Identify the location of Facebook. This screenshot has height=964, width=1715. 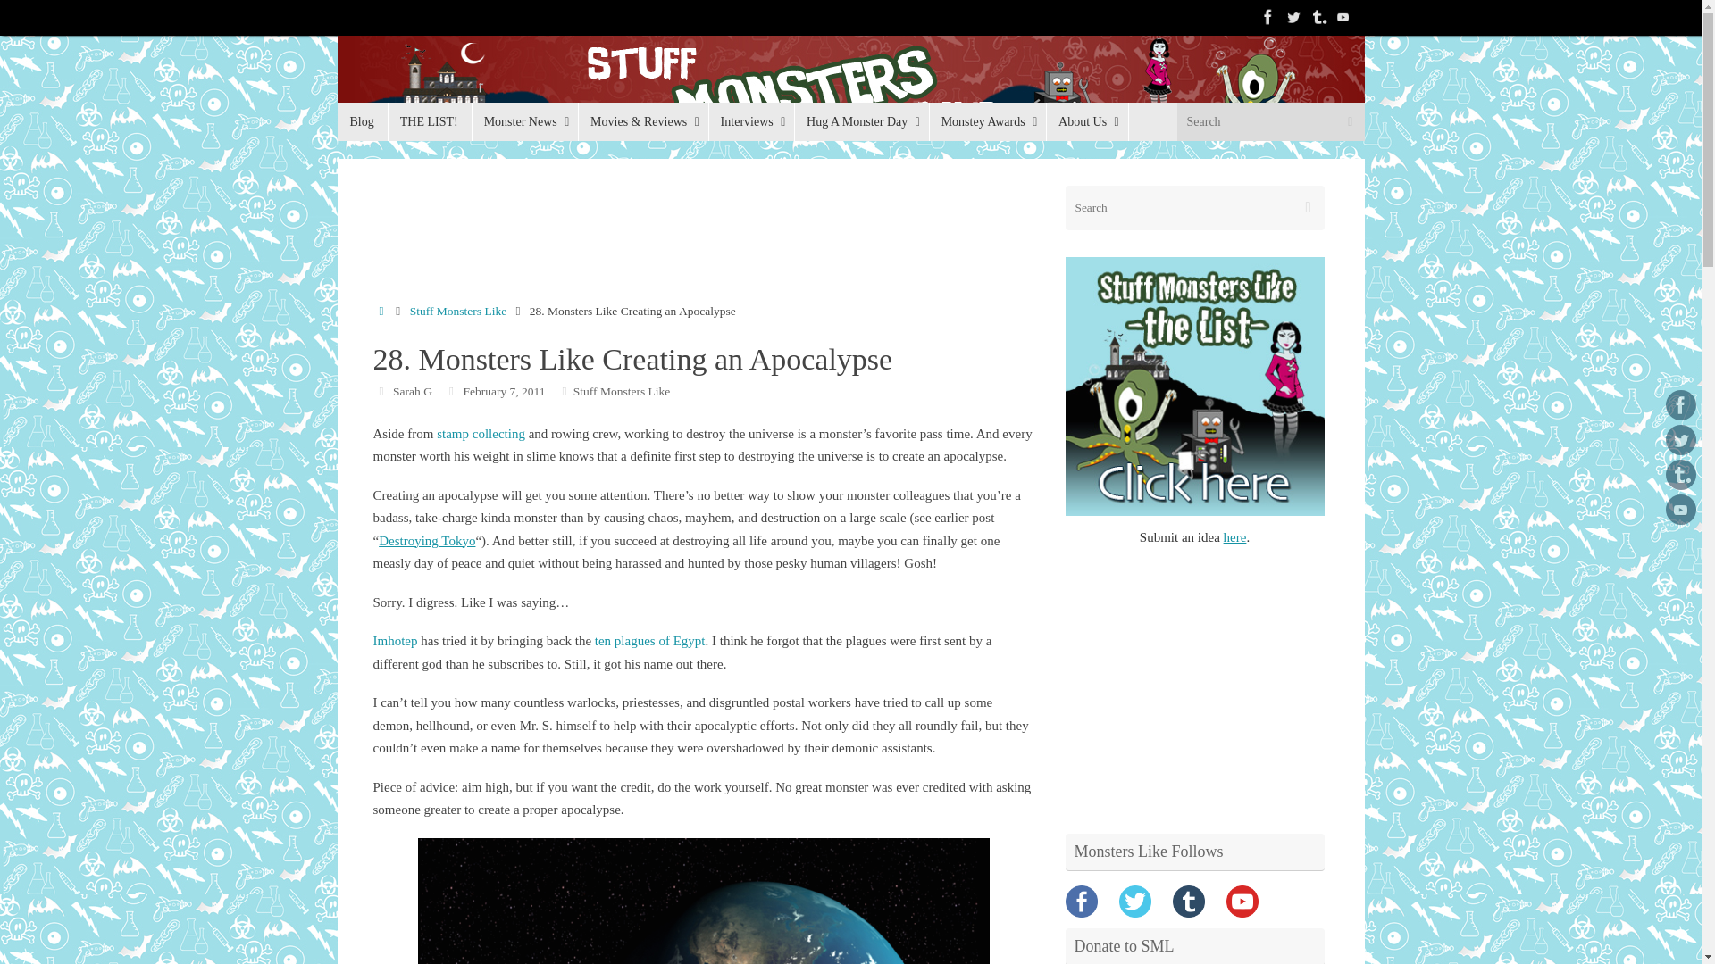
(1268, 17).